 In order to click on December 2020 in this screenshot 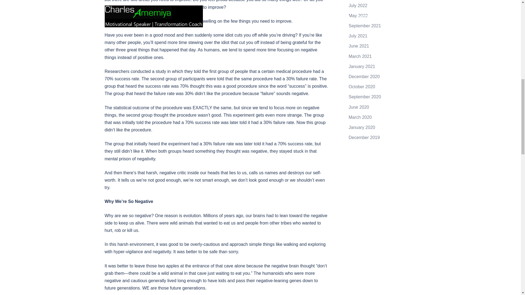, I will do `click(364, 76)`.